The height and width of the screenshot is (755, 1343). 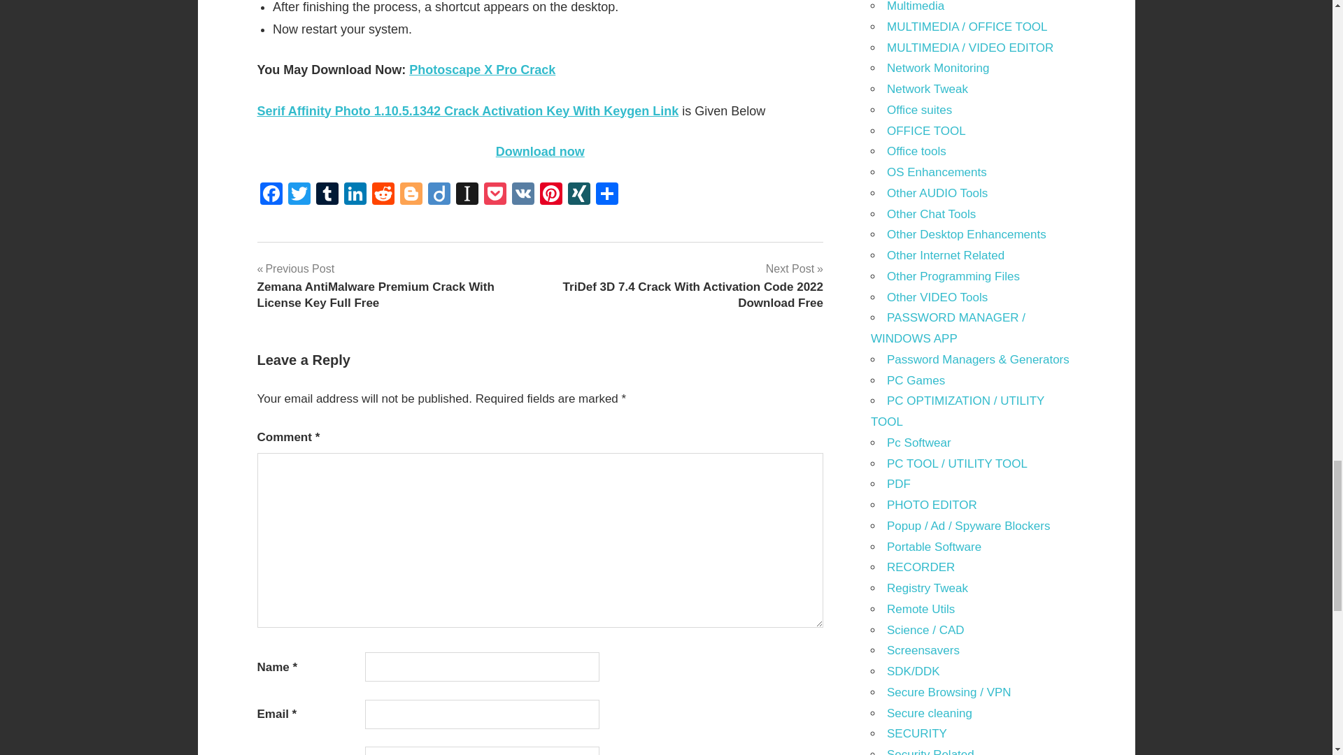 What do you see at coordinates (467, 194) in the screenshot?
I see `Instapaper` at bounding box center [467, 194].